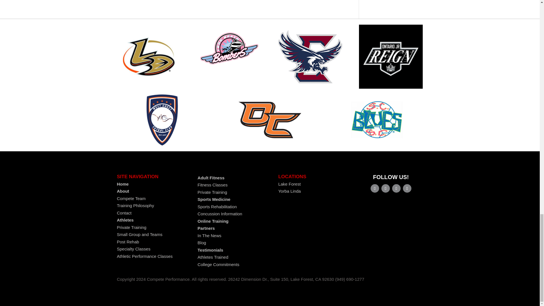 This screenshot has height=306, width=544. Describe the element at coordinates (162, 120) in the screenshot. I see `west-coast-fc-logo` at that location.